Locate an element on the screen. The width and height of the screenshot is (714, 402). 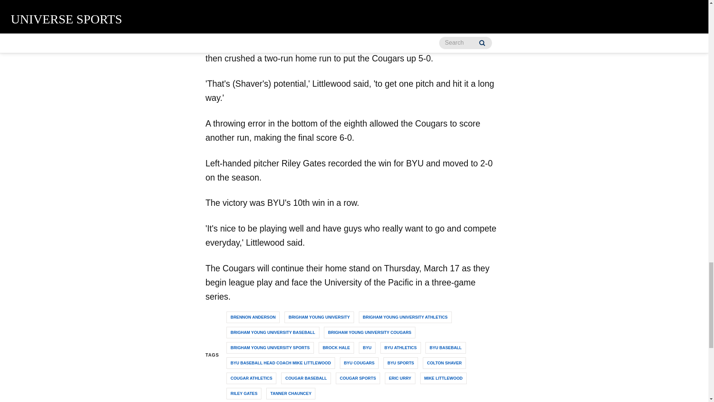
BYU BASEBALL is located at coordinates (446, 348).